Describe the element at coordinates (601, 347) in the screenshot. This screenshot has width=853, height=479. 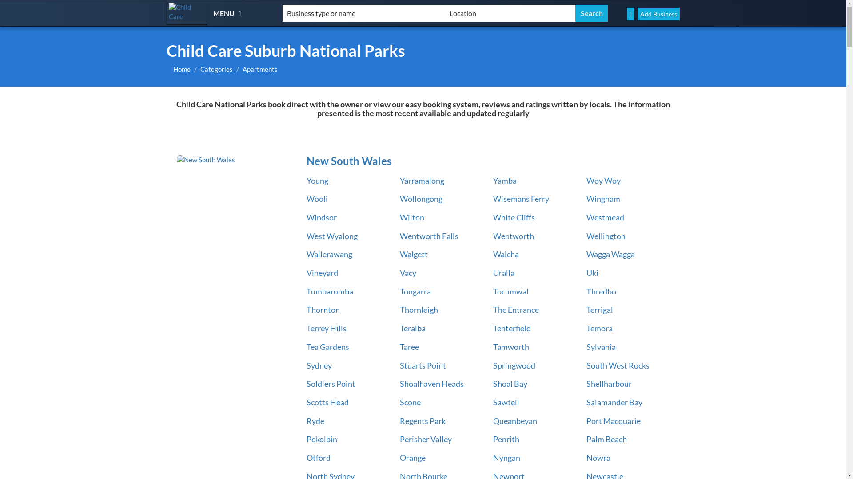
I see `Sylvania` at that location.